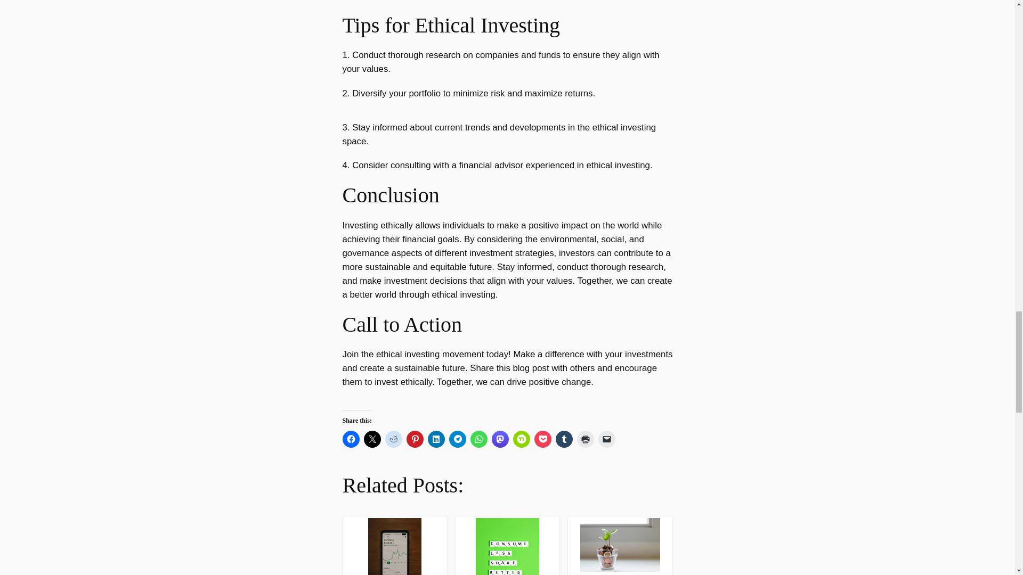 This screenshot has width=1023, height=575. Describe the element at coordinates (372, 439) in the screenshot. I see `Click to share on X` at that location.